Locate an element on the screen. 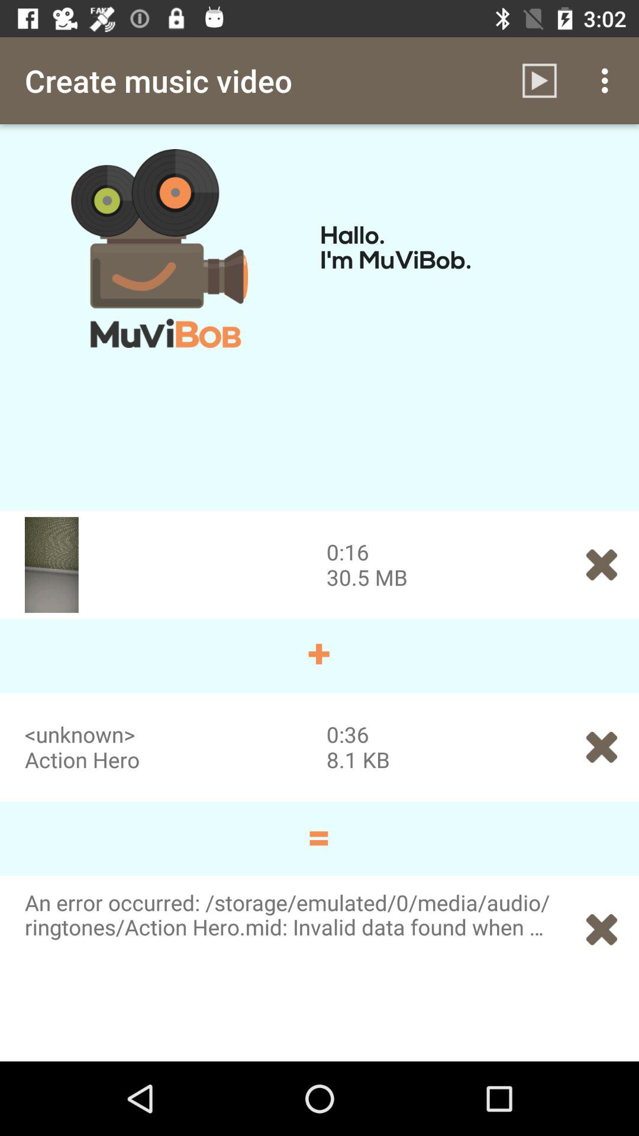 The width and height of the screenshot is (639, 1136). open the icon above hallo i m icon is located at coordinates (608, 80).